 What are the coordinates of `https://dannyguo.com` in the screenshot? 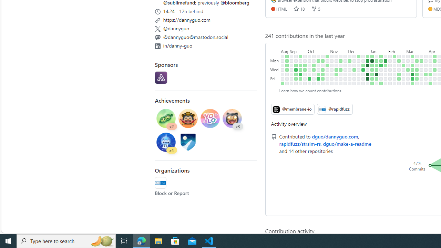 It's located at (187, 20).